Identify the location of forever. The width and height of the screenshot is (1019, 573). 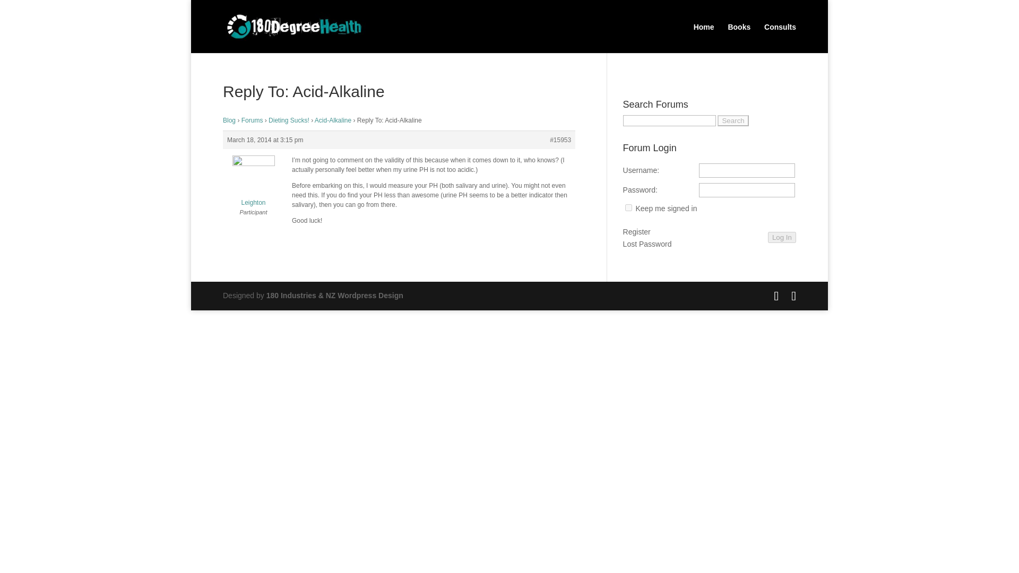
(628, 207).